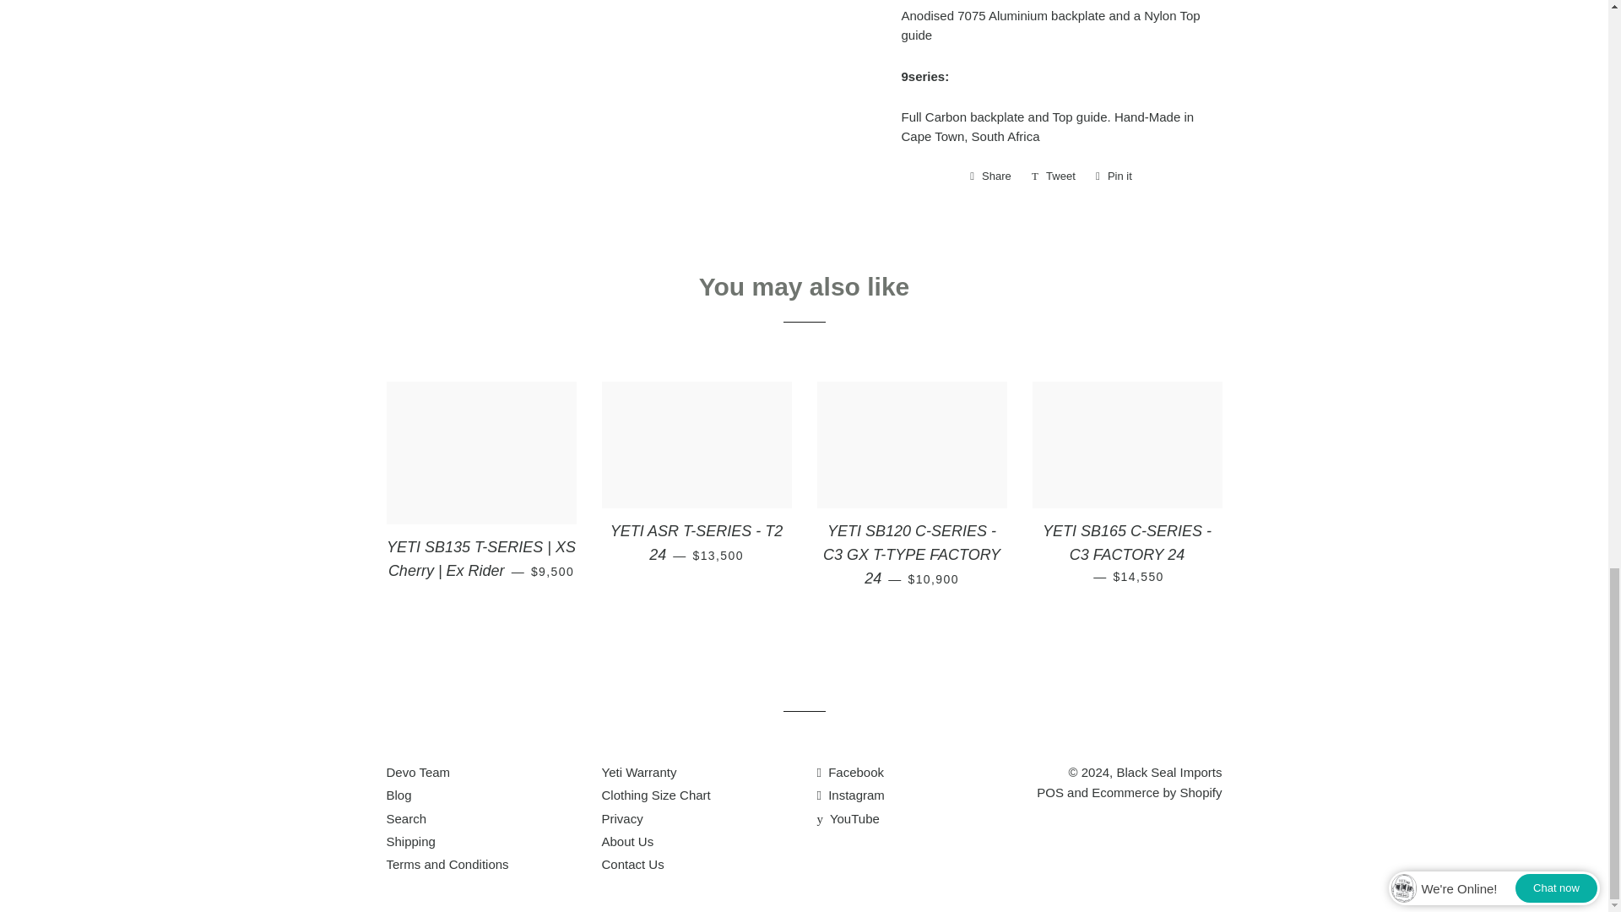  What do you see at coordinates (1054, 176) in the screenshot?
I see `Tweet on Twitter` at bounding box center [1054, 176].